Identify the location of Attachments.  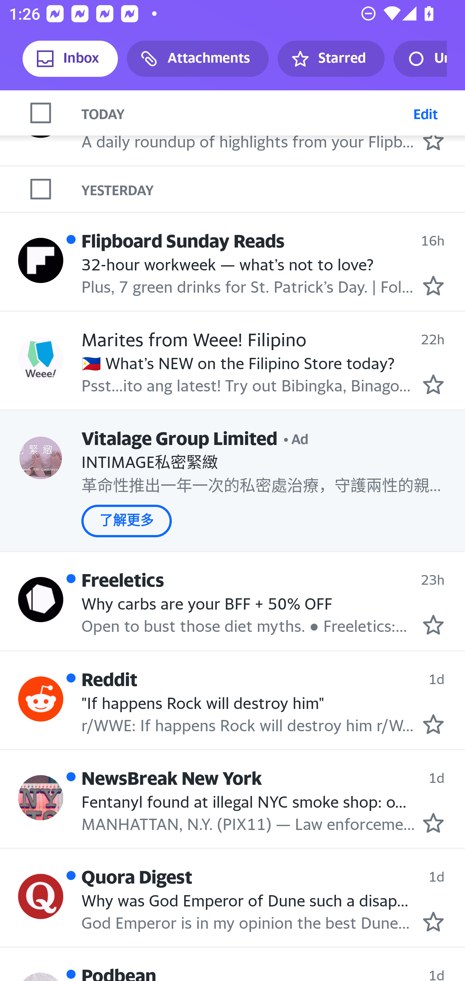
(198, 59).